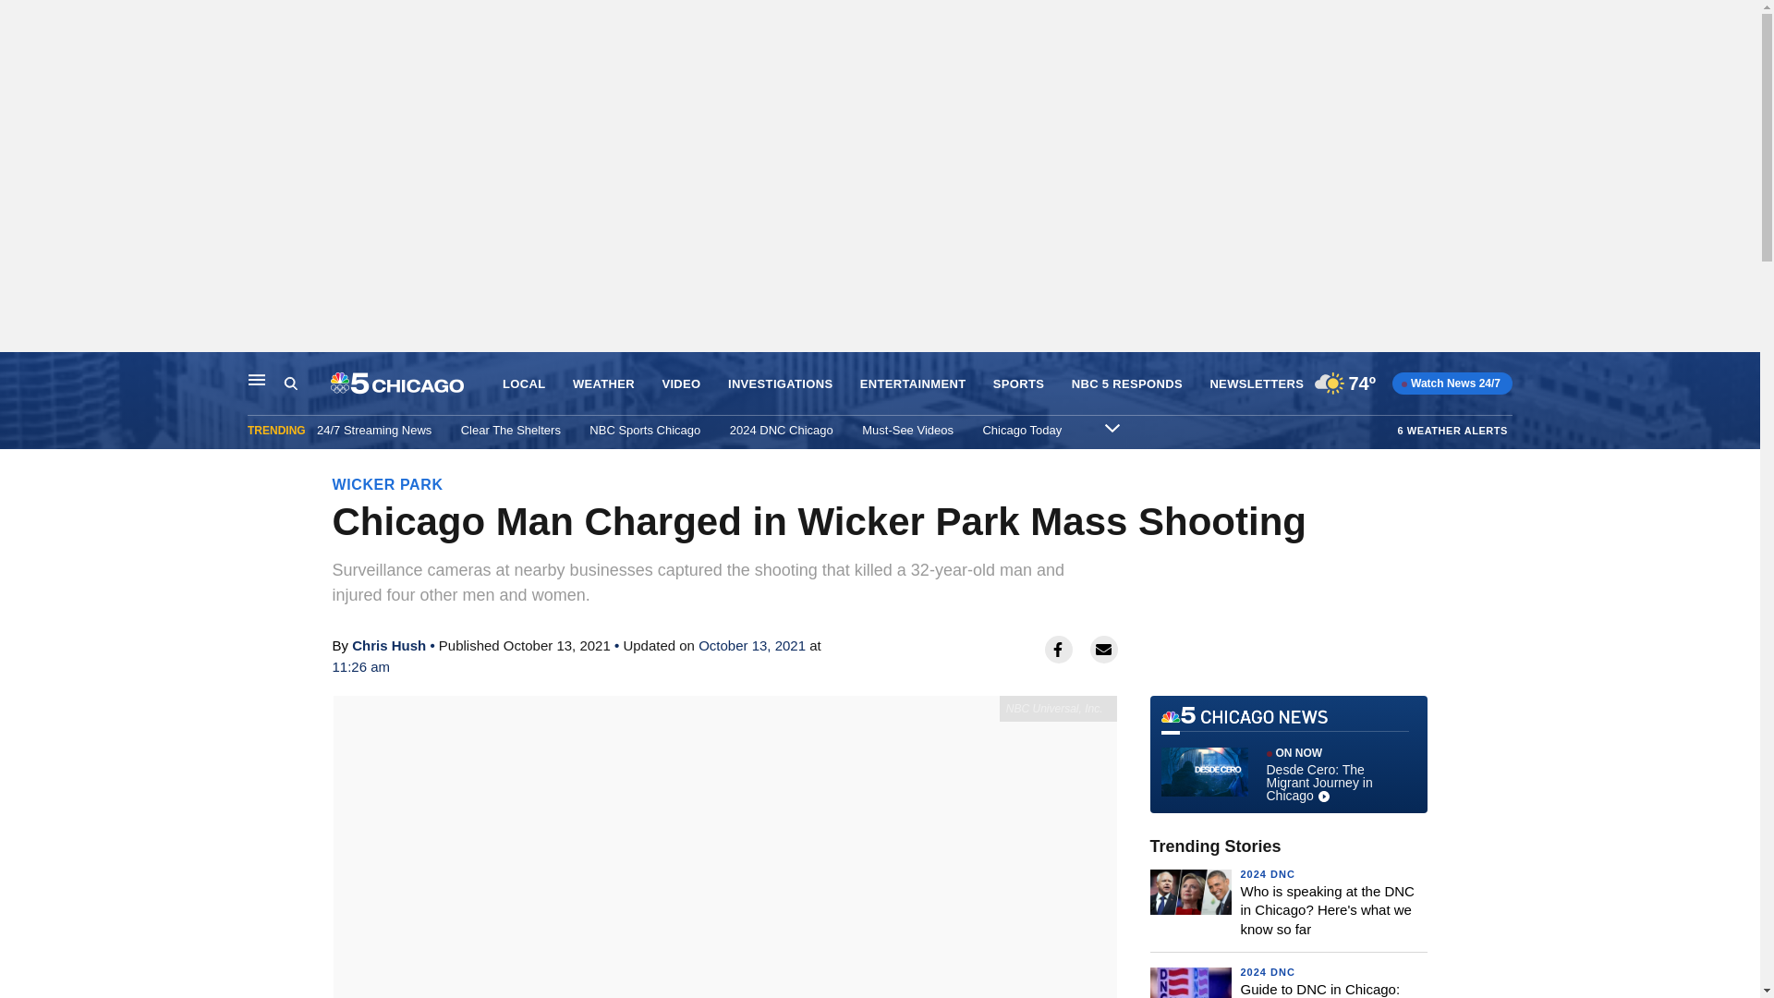 This screenshot has height=998, width=1774. I want to click on Chris Hush, so click(388, 645).